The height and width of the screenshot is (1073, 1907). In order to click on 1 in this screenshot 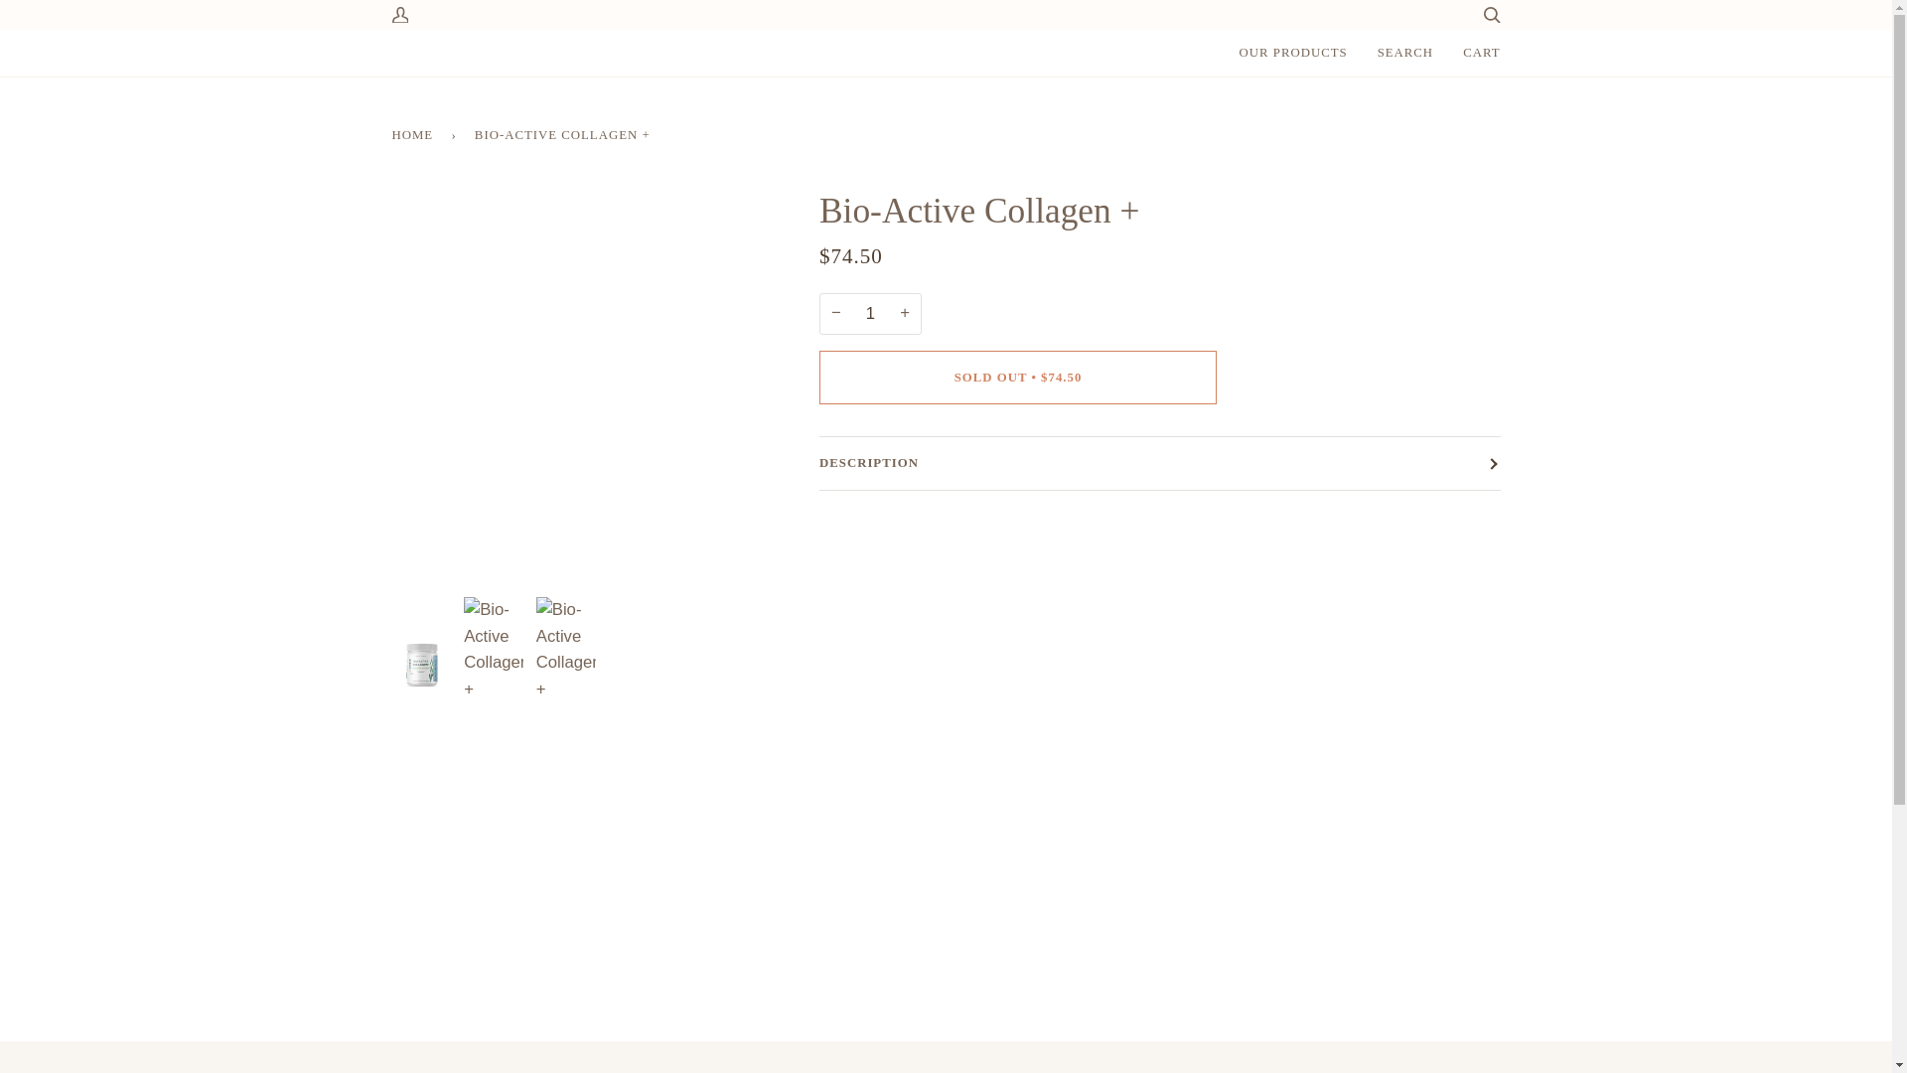, I will do `click(870, 313)`.